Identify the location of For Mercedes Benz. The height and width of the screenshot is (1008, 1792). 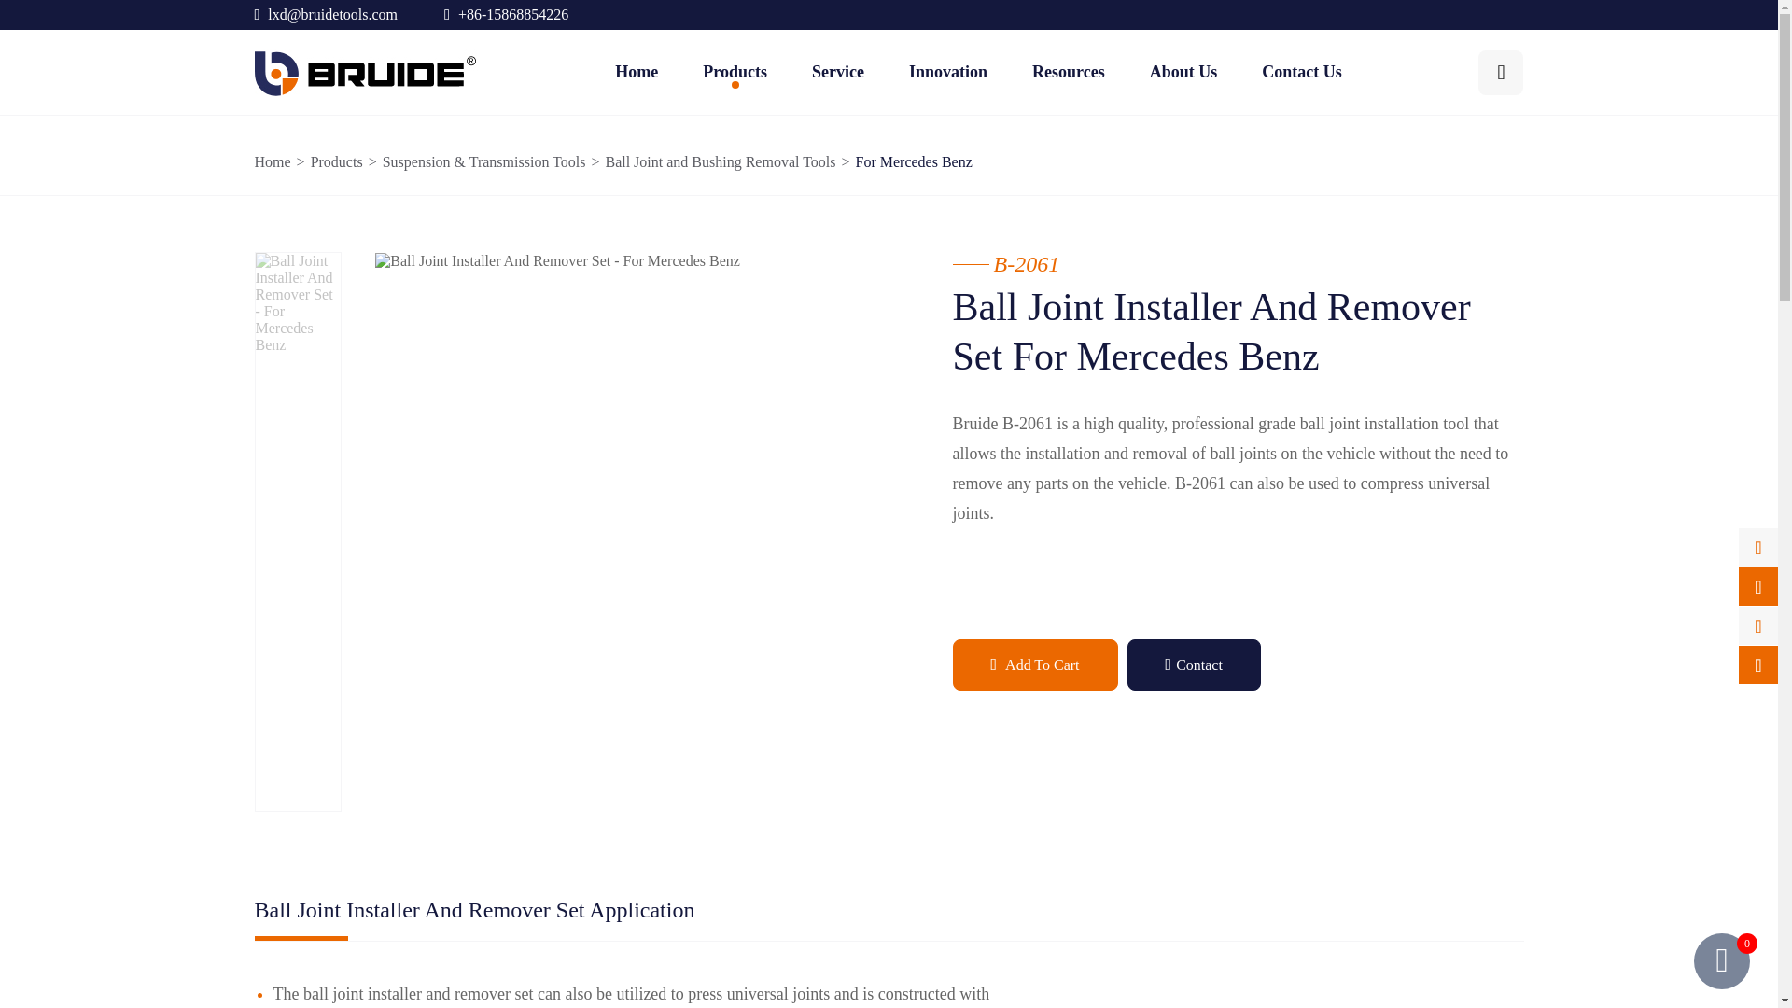
(915, 162).